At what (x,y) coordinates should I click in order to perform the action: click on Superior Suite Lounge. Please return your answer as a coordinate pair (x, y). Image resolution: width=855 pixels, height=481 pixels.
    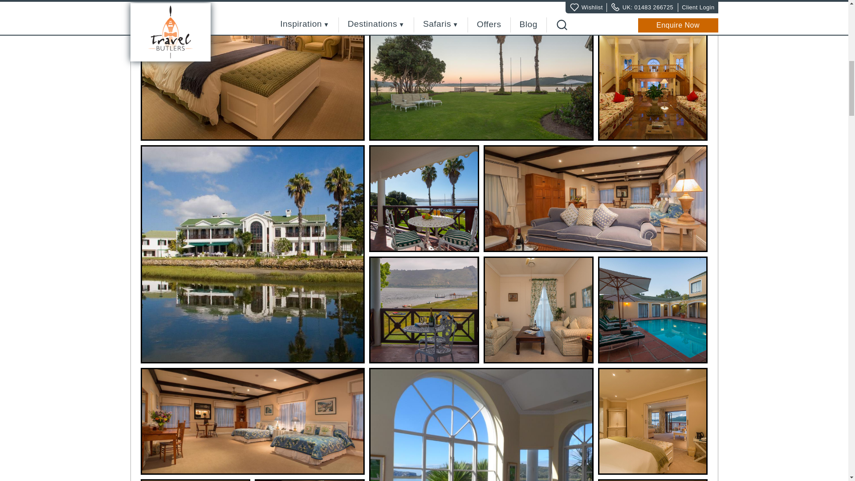
    Looking at the image, I should click on (195, 480).